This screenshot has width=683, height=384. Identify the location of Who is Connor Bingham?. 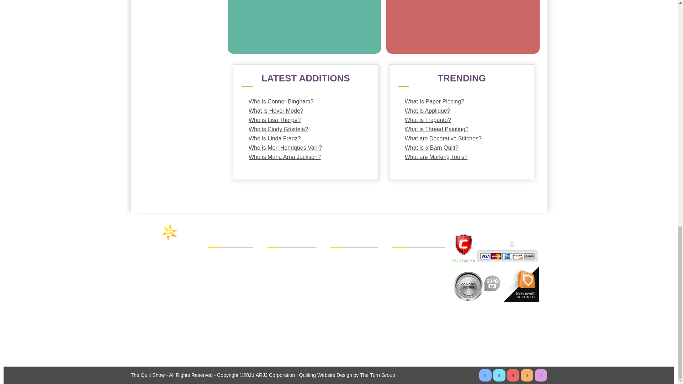
(305, 102).